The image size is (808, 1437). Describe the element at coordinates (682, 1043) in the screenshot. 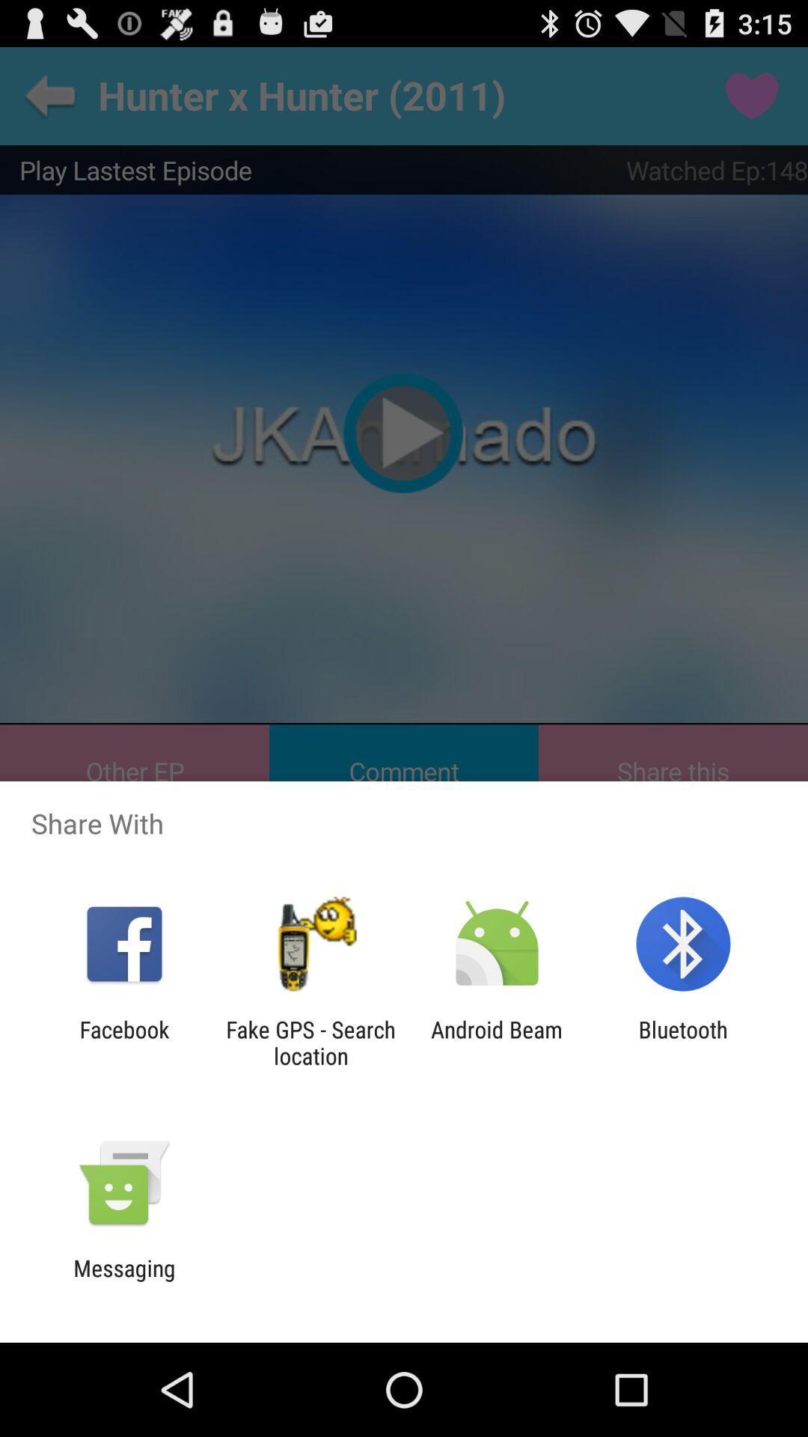

I see `click the bluetooth` at that location.